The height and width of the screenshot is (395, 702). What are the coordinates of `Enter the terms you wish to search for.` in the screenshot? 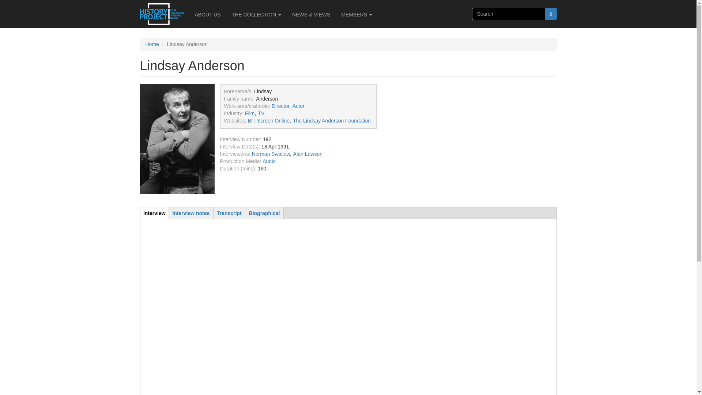 It's located at (508, 14).